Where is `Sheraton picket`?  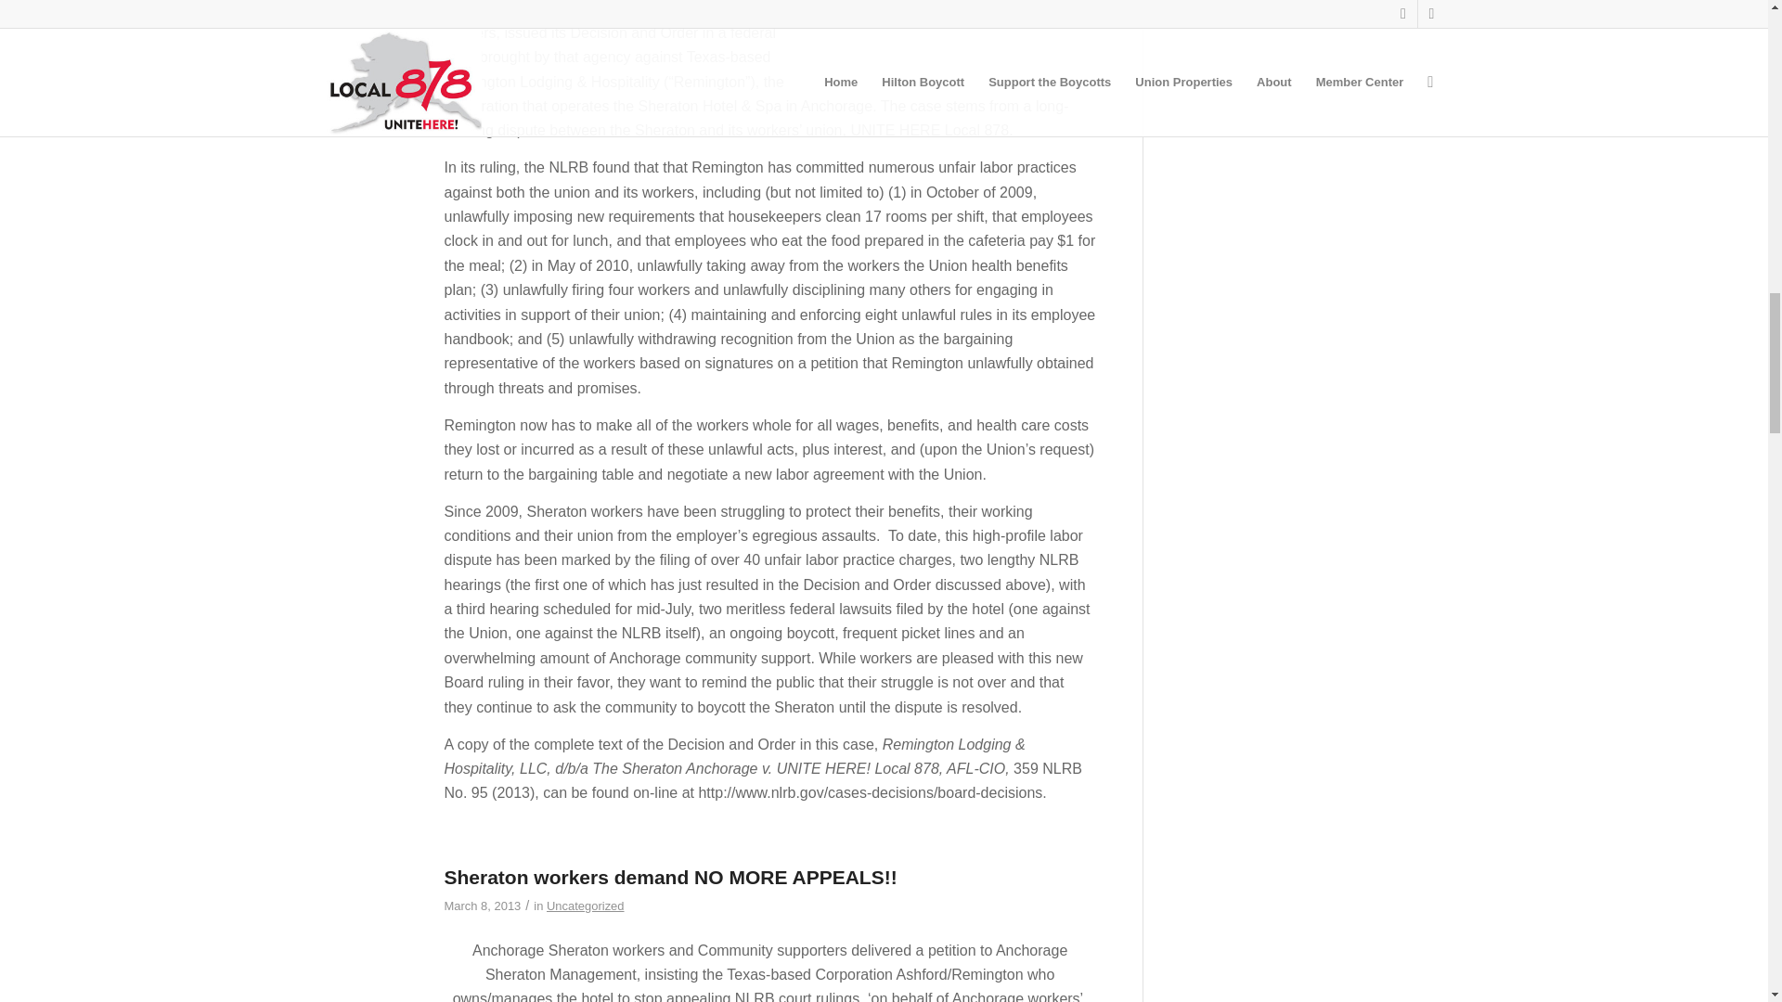
Sheraton picket is located at coordinates (956, 37).